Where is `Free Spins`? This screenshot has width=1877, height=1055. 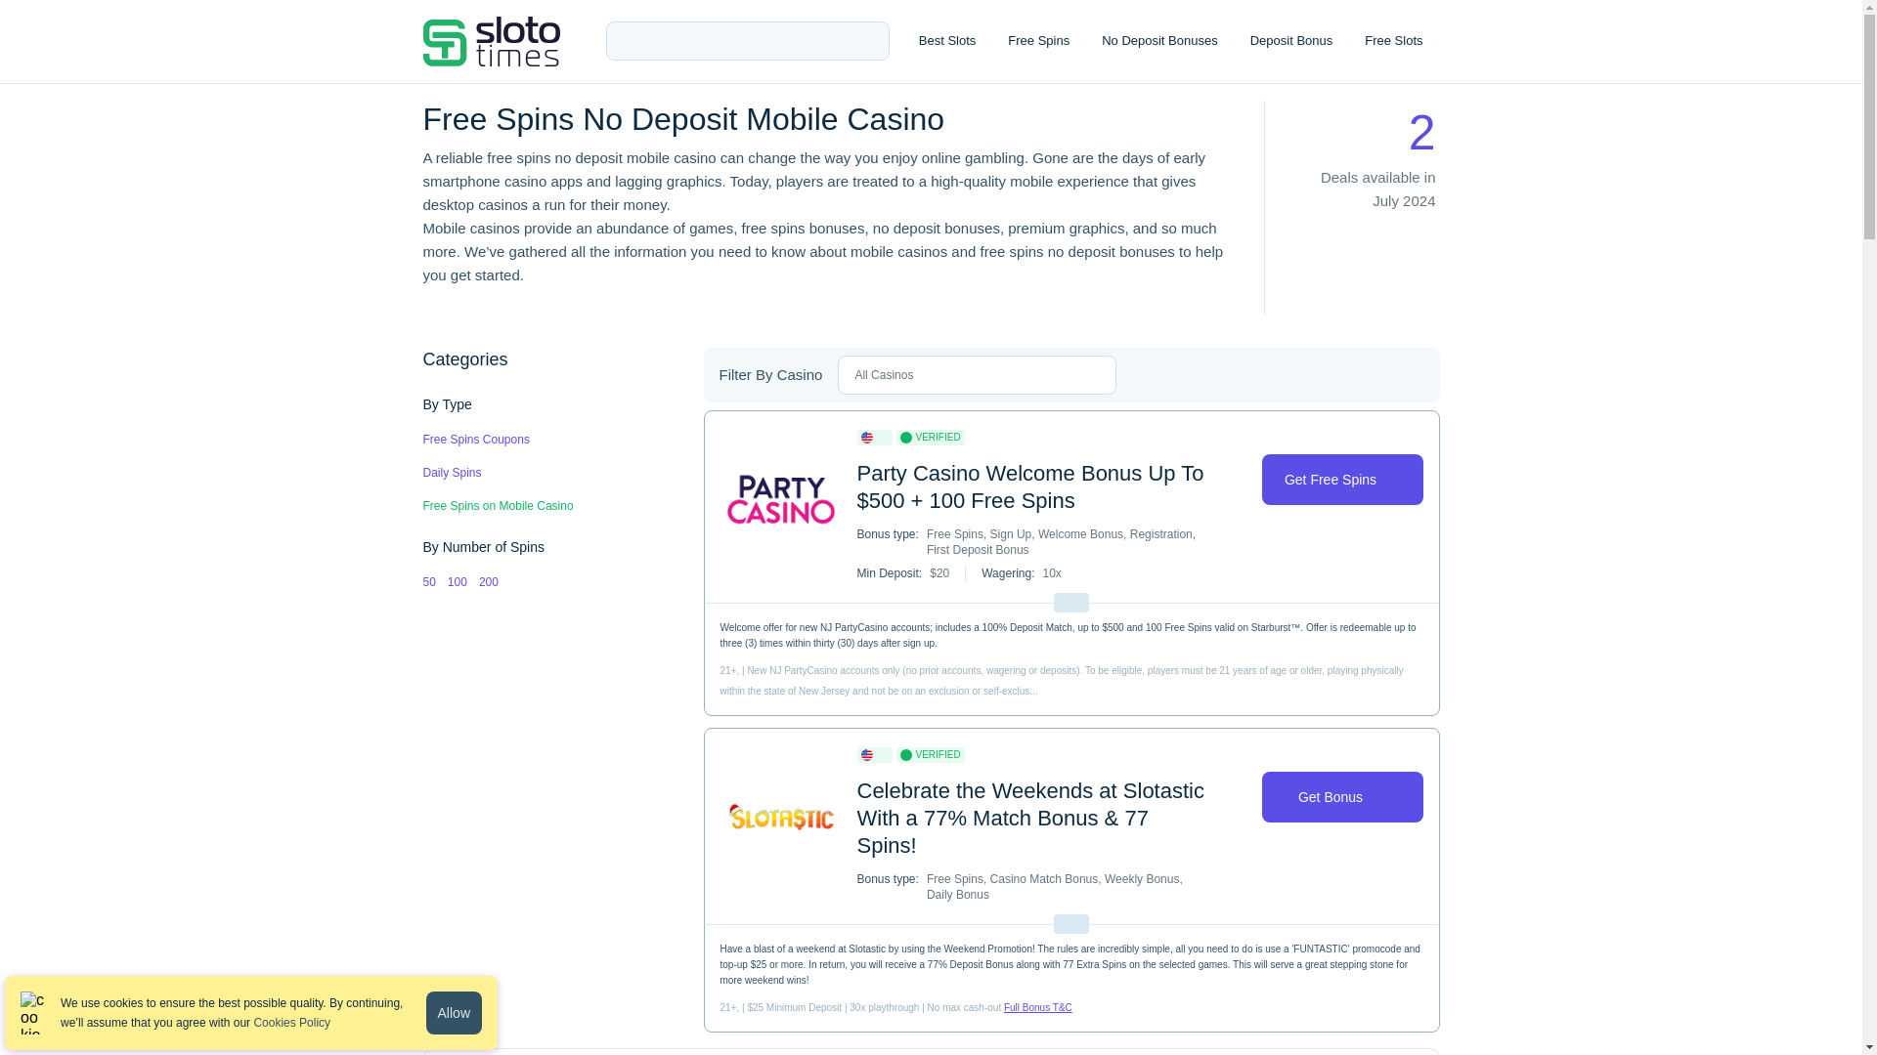 Free Spins is located at coordinates (1038, 41).